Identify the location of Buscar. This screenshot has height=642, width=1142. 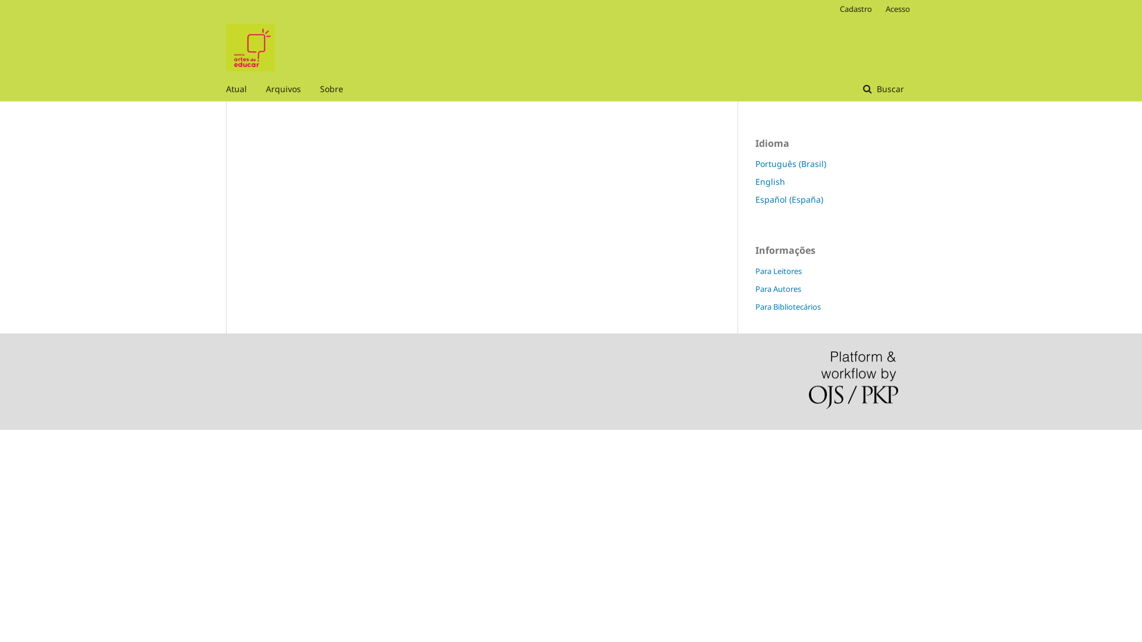
(884, 89).